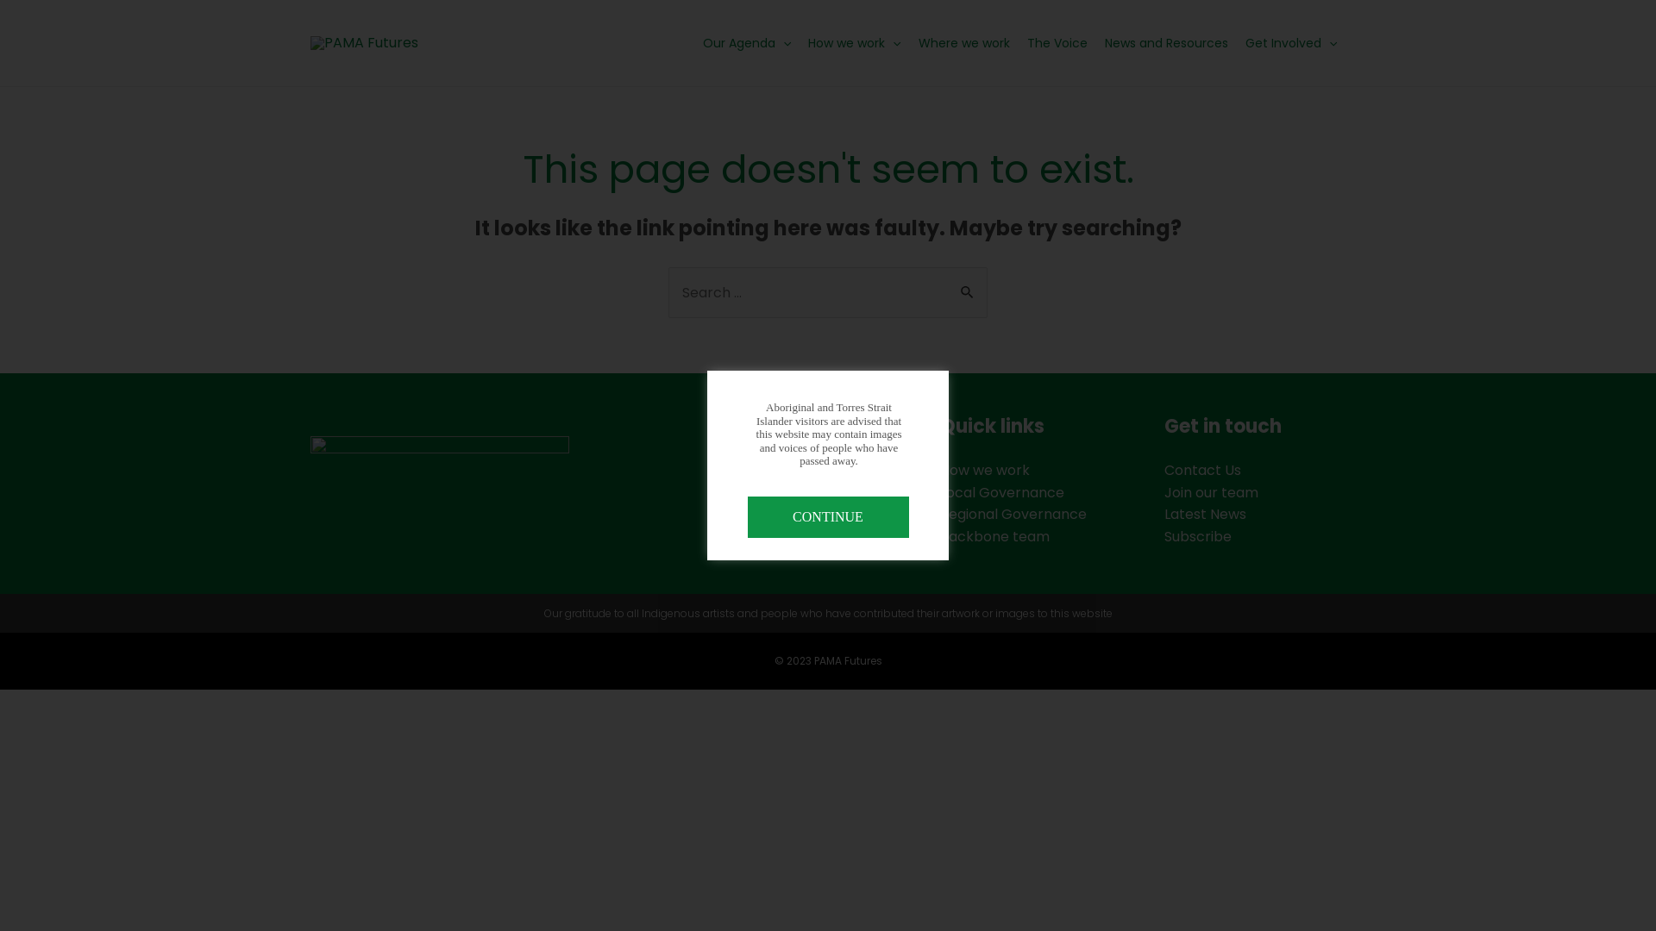 The height and width of the screenshot is (931, 1656). Describe the element at coordinates (1013, 514) in the screenshot. I see `Regional Governance` at that location.